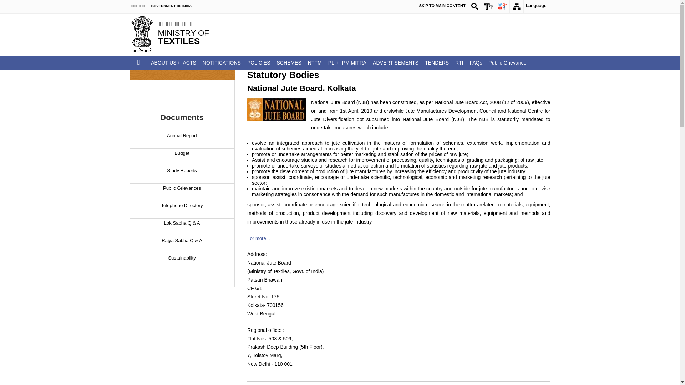 The width and height of the screenshot is (685, 385). What do you see at coordinates (171, 6) in the screenshot?
I see `Government of india,External Link that opens in a new window` at bounding box center [171, 6].